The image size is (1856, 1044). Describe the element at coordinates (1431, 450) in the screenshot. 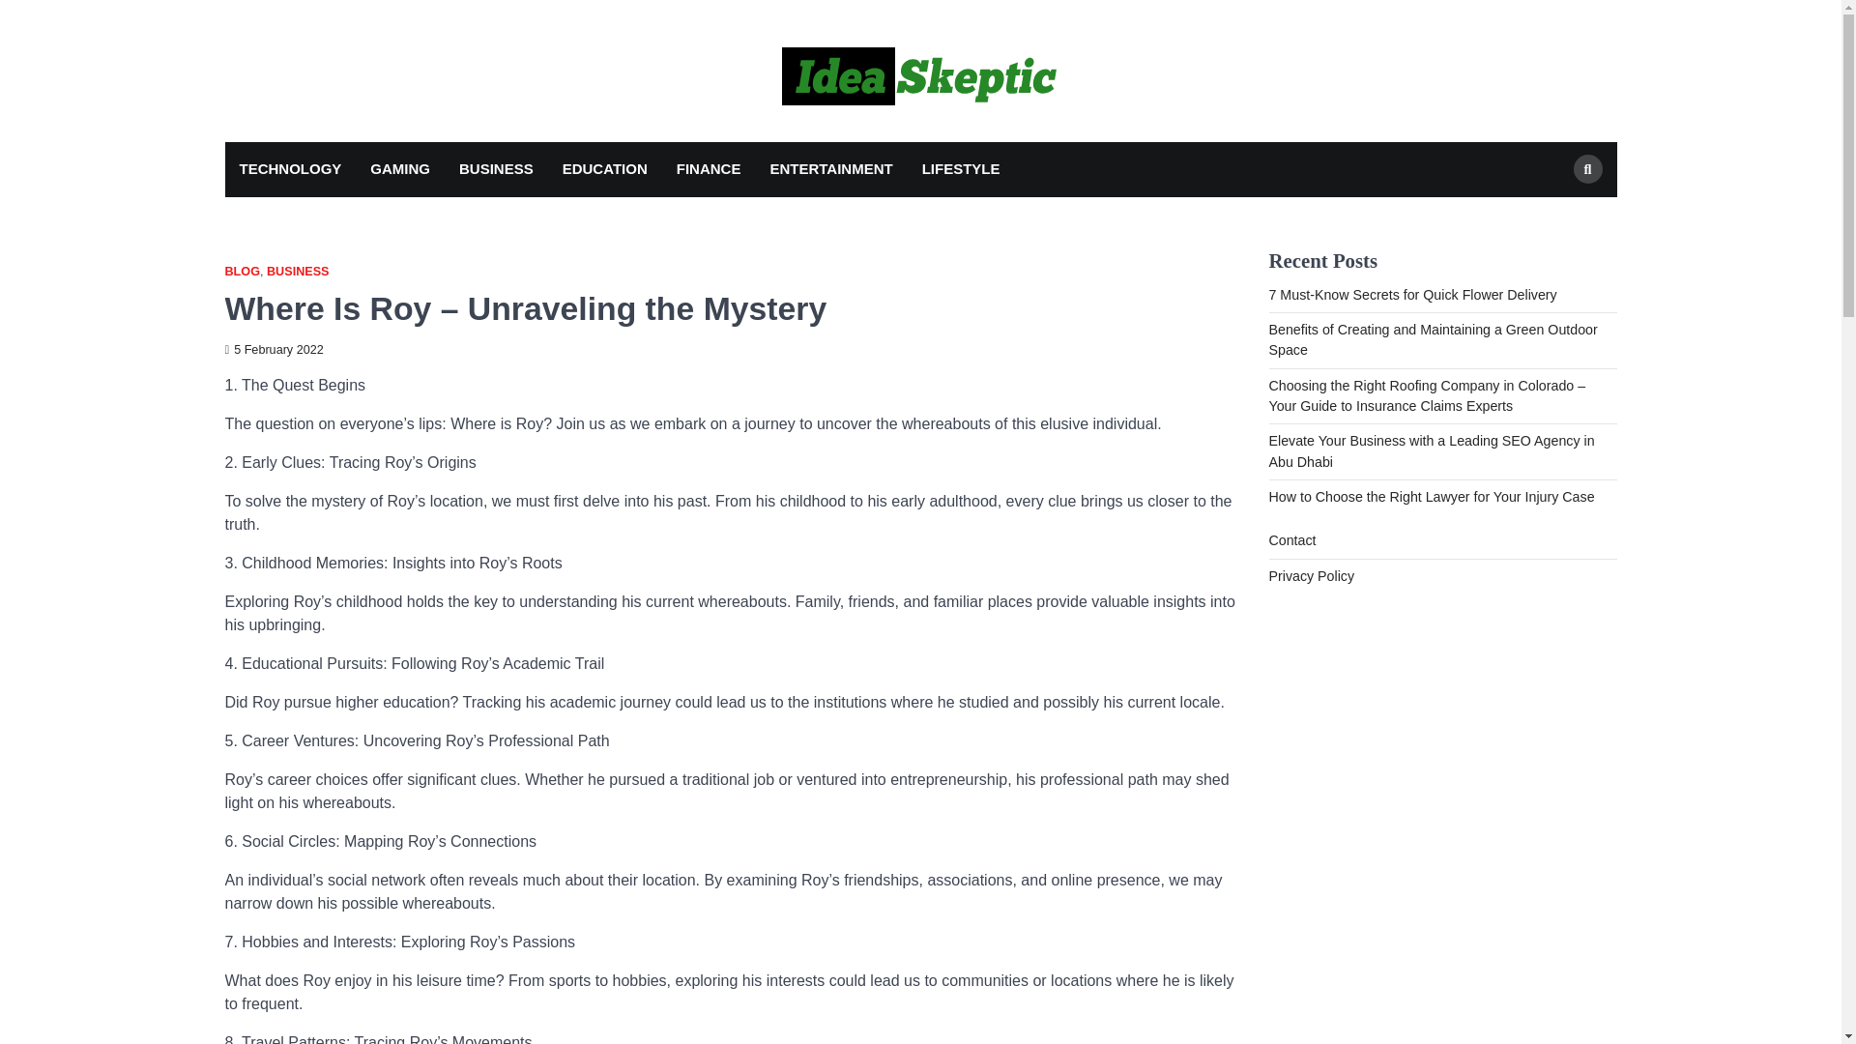

I see `Elevate Your Business with a Leading SEO Agency in Abu Dhabi` at that location.